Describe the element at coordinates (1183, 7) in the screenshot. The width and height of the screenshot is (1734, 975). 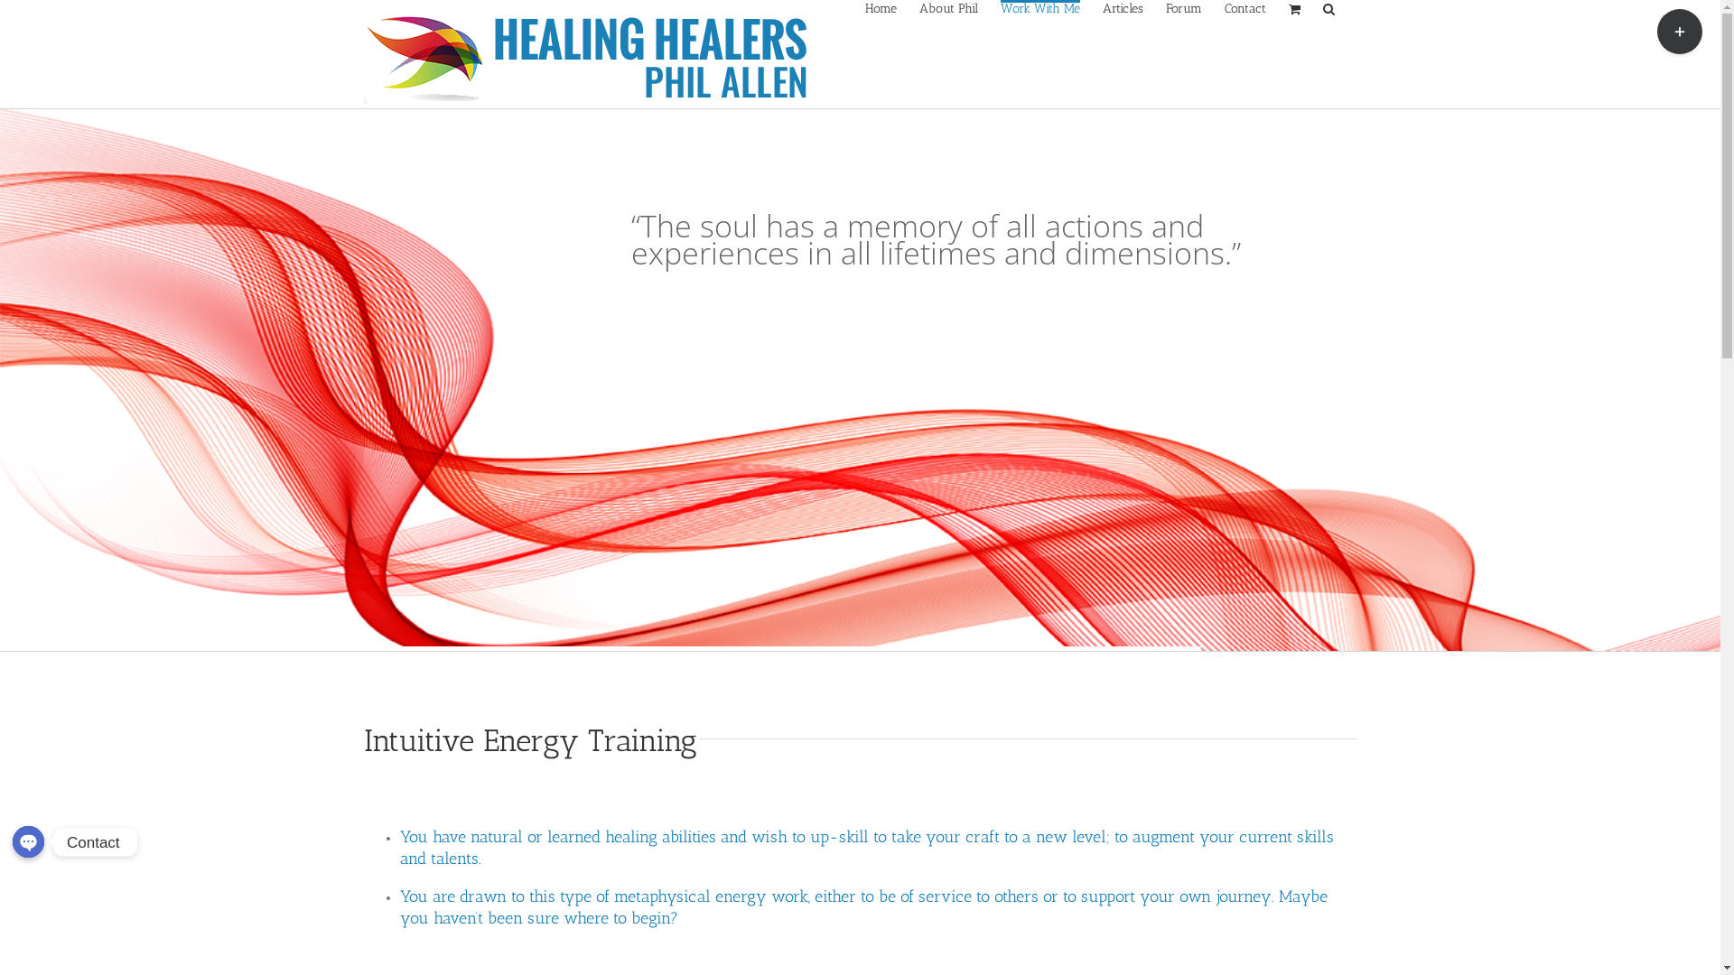
I see `Forum` at that location.